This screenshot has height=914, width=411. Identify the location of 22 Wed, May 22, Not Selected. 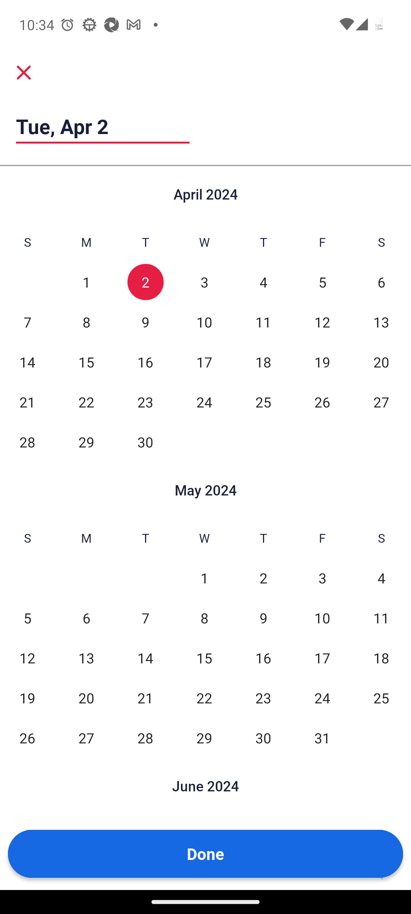
(204, 698).